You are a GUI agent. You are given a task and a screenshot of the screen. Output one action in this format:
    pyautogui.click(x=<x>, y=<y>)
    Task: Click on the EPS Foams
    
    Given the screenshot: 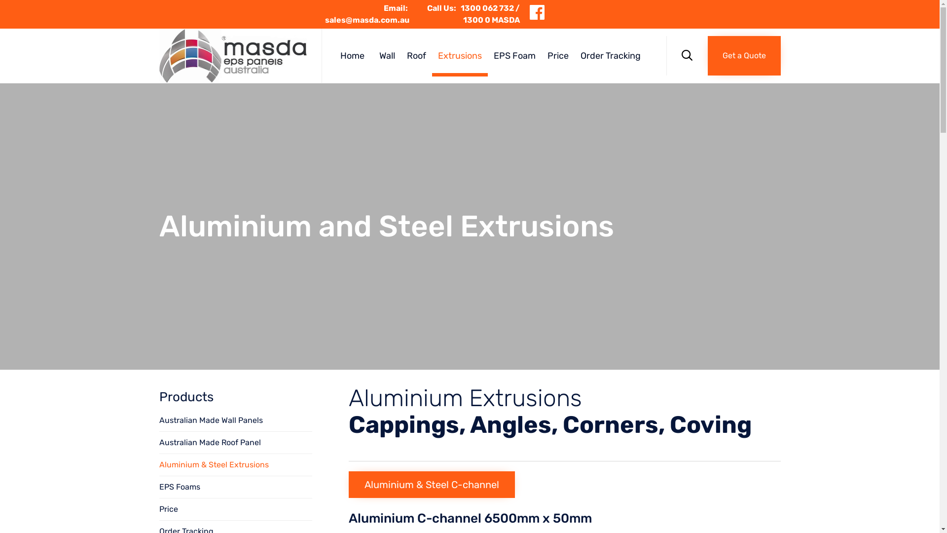 What is the action you would take?
    pyautogui.click(x=235, y=488)
    